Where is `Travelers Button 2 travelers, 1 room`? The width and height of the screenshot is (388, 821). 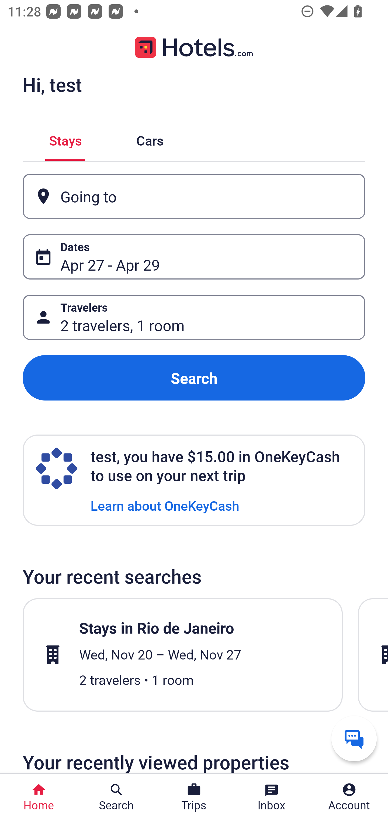 Travelers Button 2 travelers, 1 room is located at coordinates (194, 317).